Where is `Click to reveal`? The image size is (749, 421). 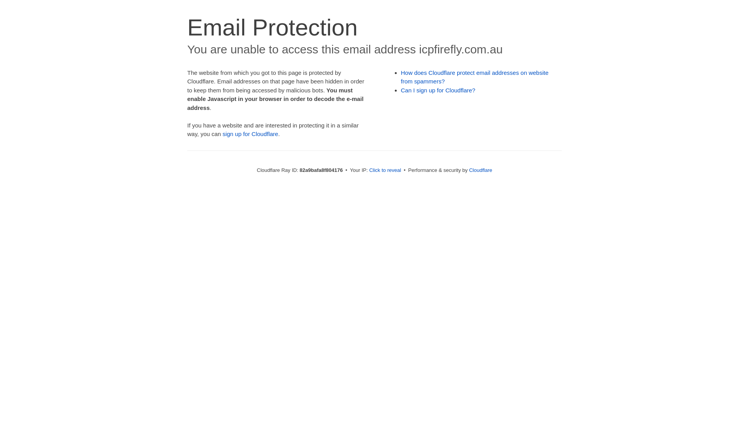
Click to reveal is located at coordinates (385, 170).